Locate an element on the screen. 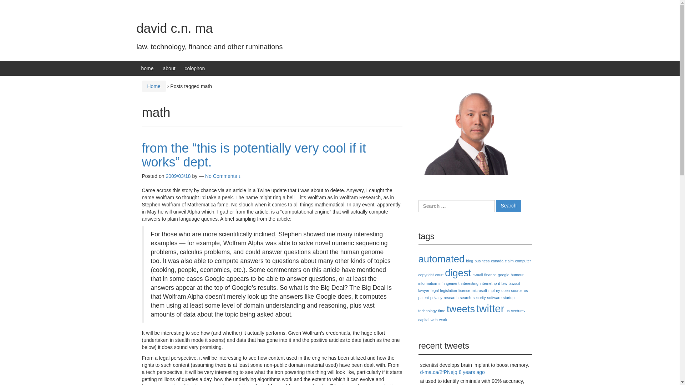 The image size is (685, 385). 10 topics is located at coordinates (490, 274).